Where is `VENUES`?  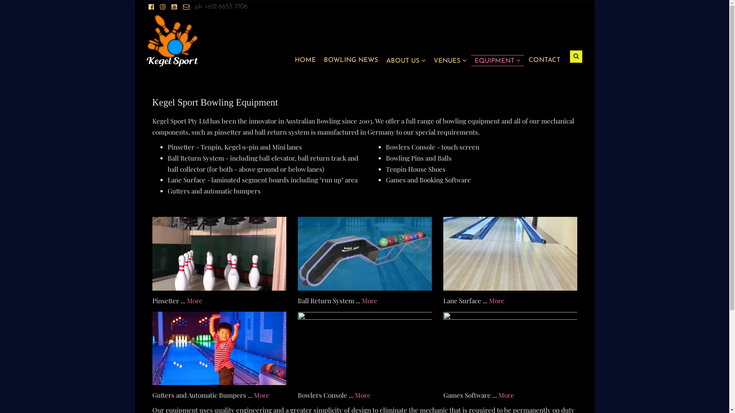 VENUES is located at coordinates (450, 60).